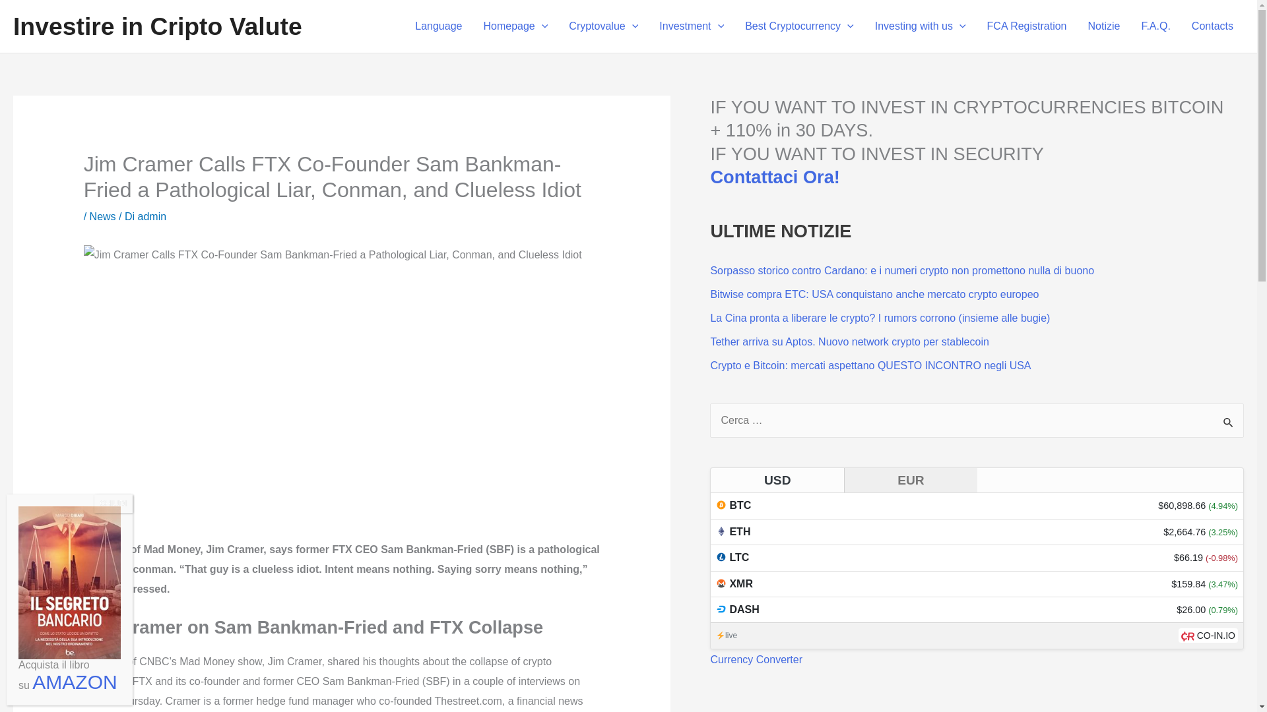 This screenshot has width=1267, height=712. I want to click on Notizie, so click(1103, 26).